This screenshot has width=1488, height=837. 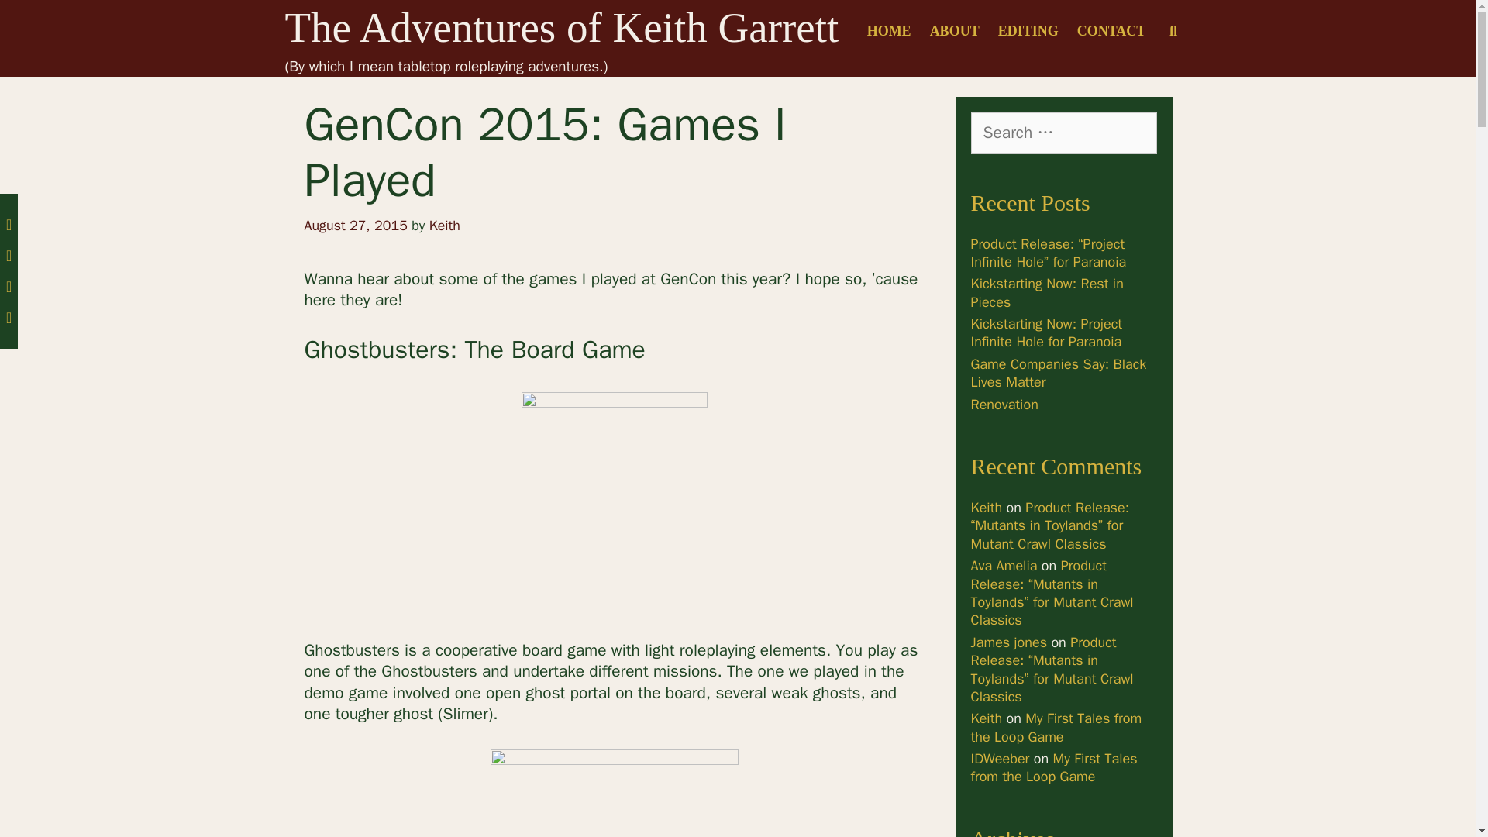 What do you see at coordinates (355, 225) in the screenshot?
I see `10:55 pm` at bounding box center [355, 225].